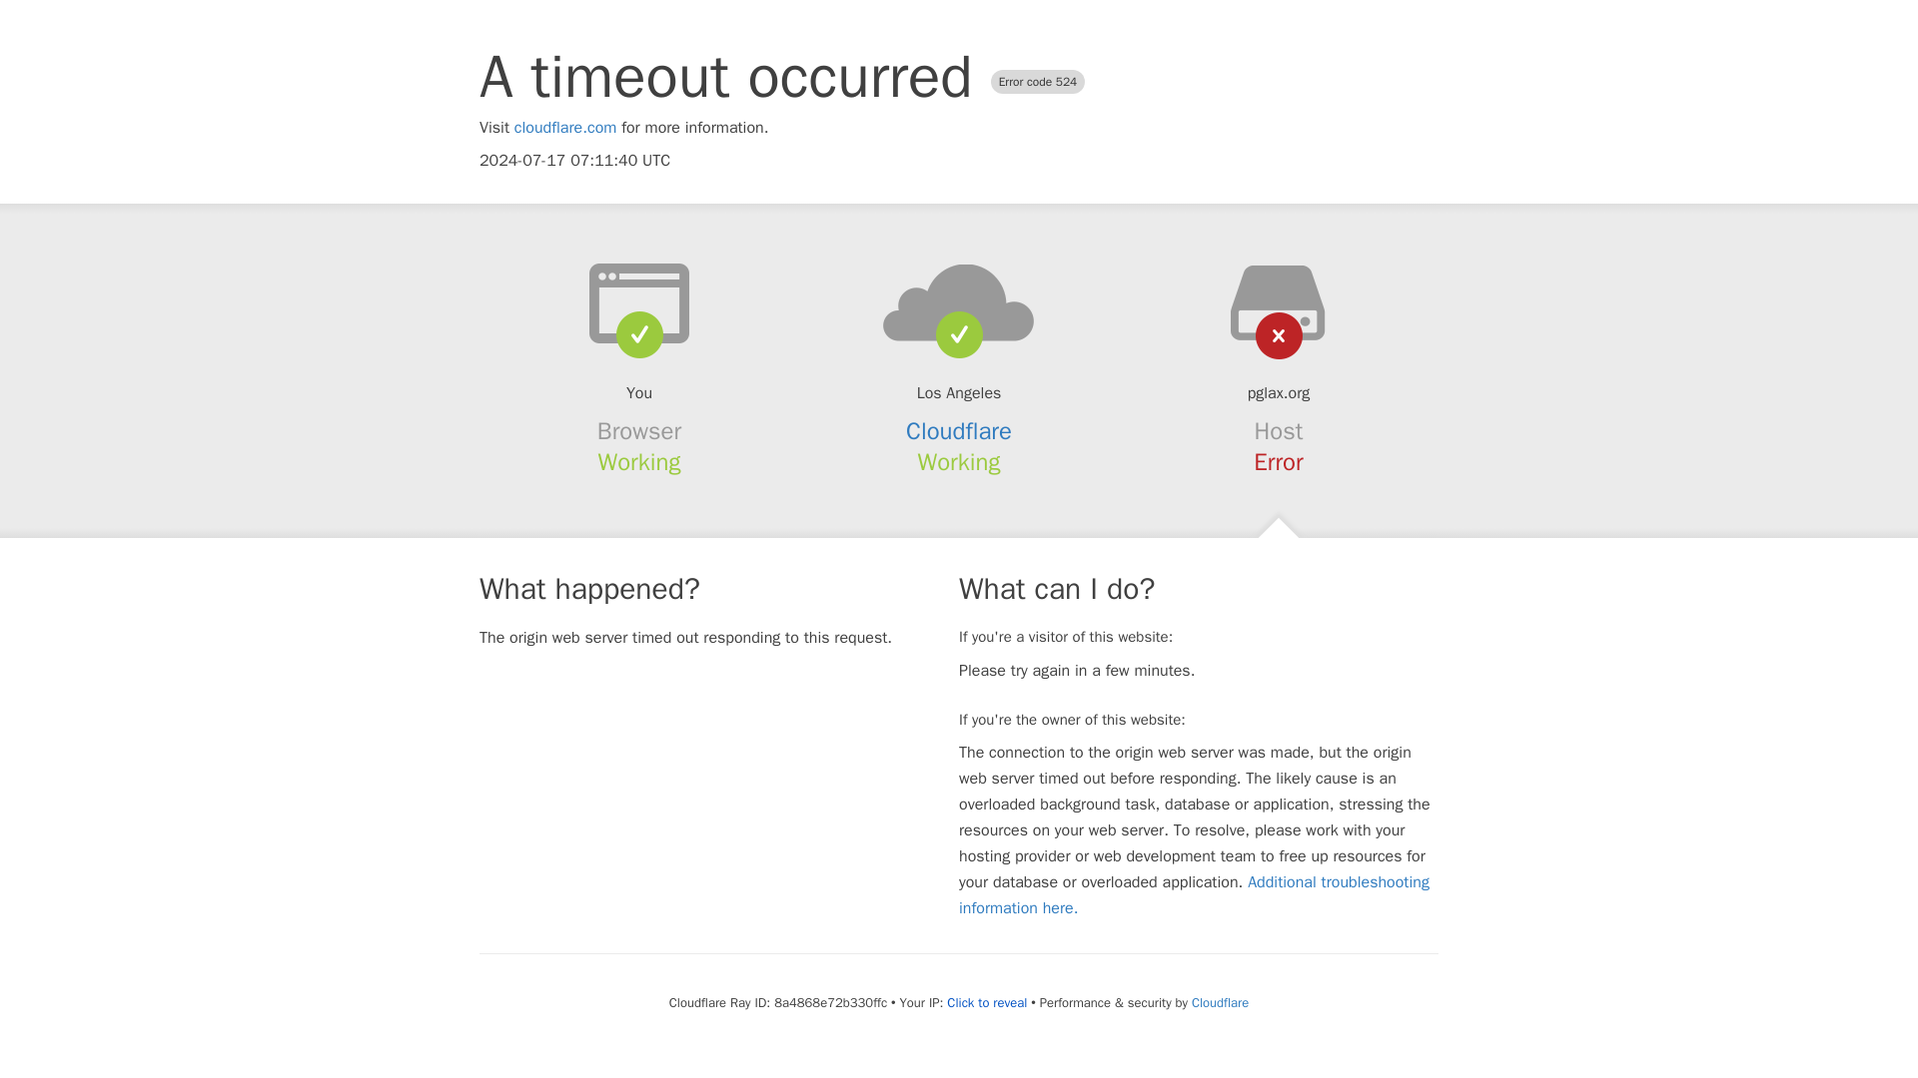 This screenshot has height=1078, width=1918. Describe the element at coordinates (1219, 1002) in the screenshot. I see `Cloudflare` at that location.